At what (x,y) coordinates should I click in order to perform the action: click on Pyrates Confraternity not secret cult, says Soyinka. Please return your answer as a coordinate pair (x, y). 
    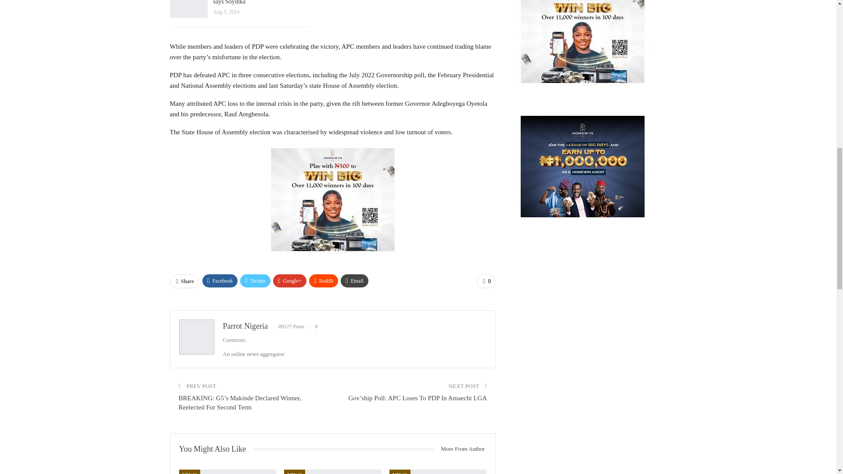
    Looking at the image, I should click on (258, 2).